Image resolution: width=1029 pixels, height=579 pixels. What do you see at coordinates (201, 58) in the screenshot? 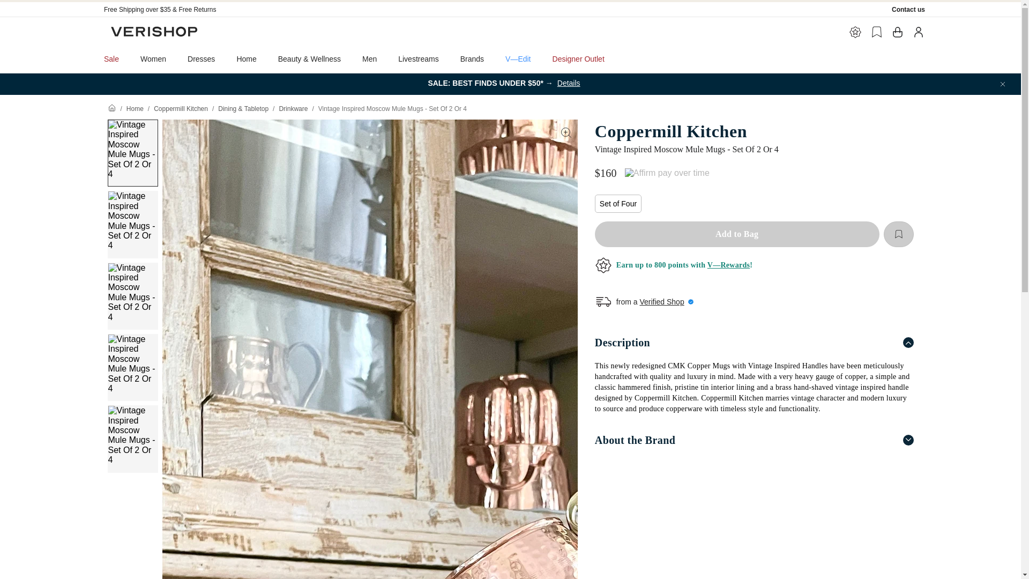
I see `Dresses` at bounding box center [201, 58].